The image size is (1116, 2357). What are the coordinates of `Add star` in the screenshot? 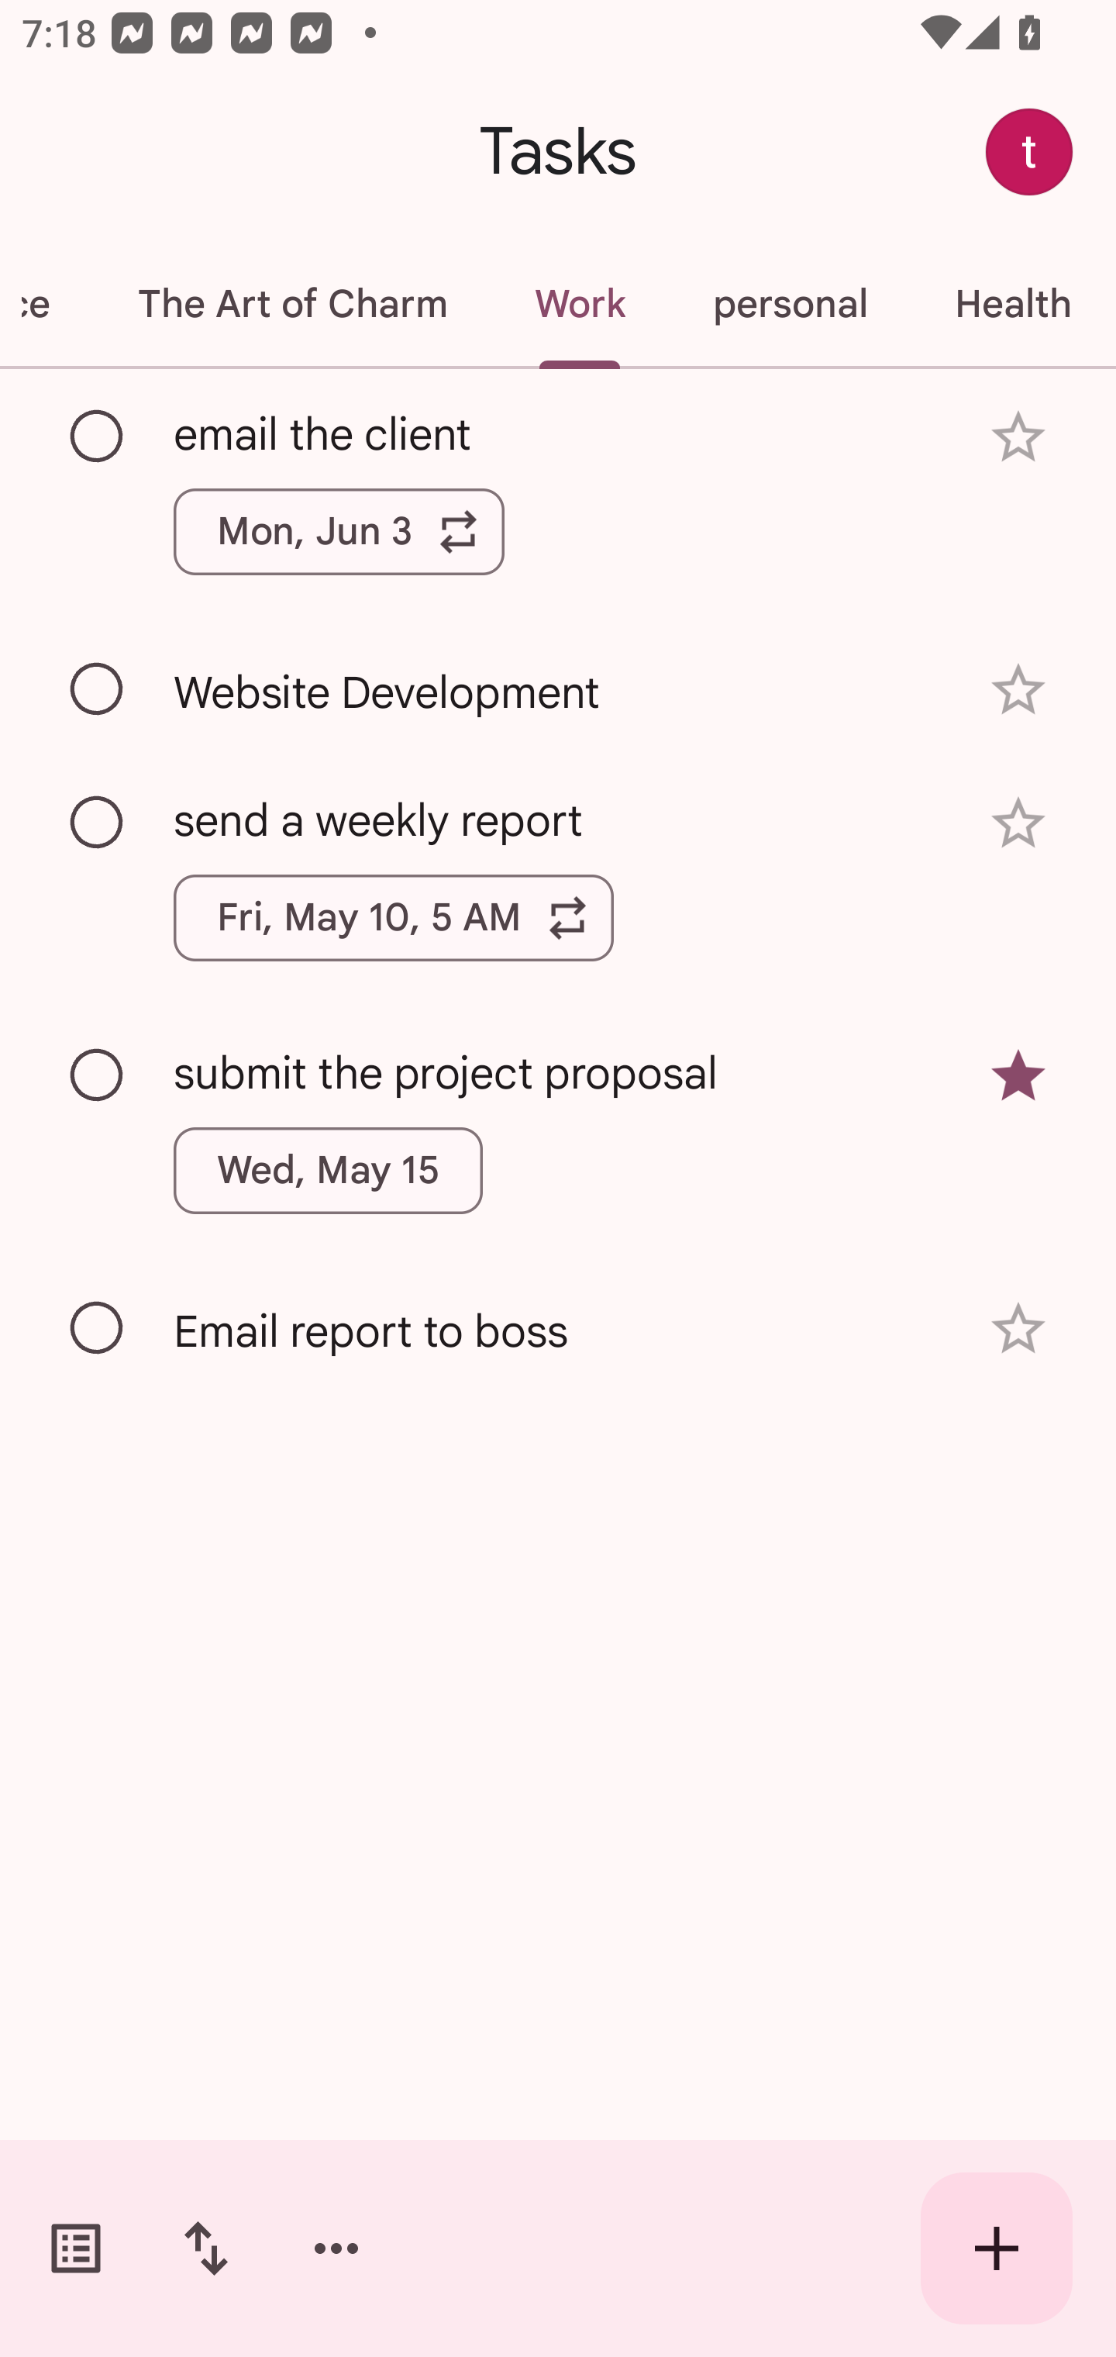 It's located at (1018, 823).